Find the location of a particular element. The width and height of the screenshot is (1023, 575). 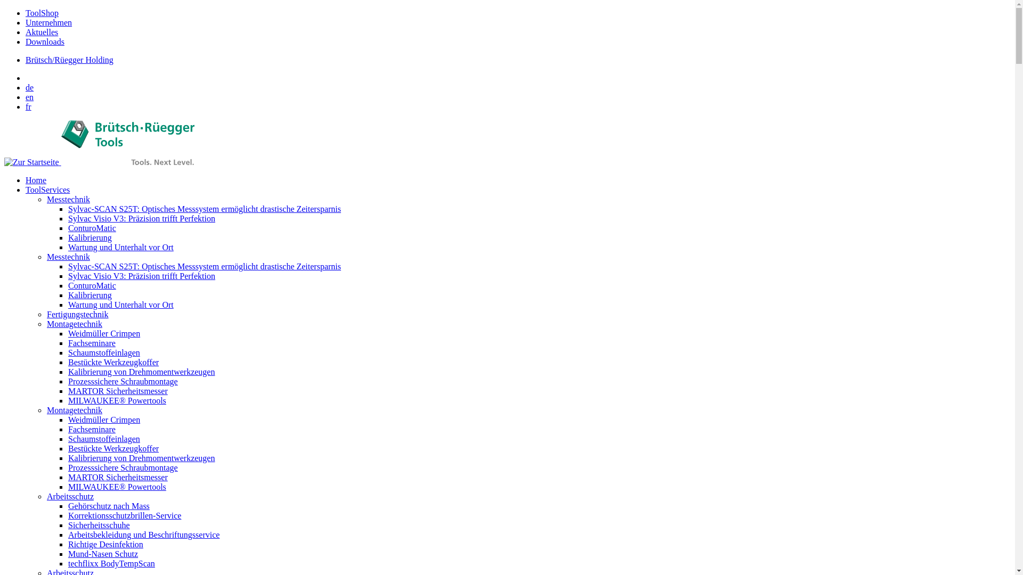

Montagetechnik is located at coordinates (75, 410).